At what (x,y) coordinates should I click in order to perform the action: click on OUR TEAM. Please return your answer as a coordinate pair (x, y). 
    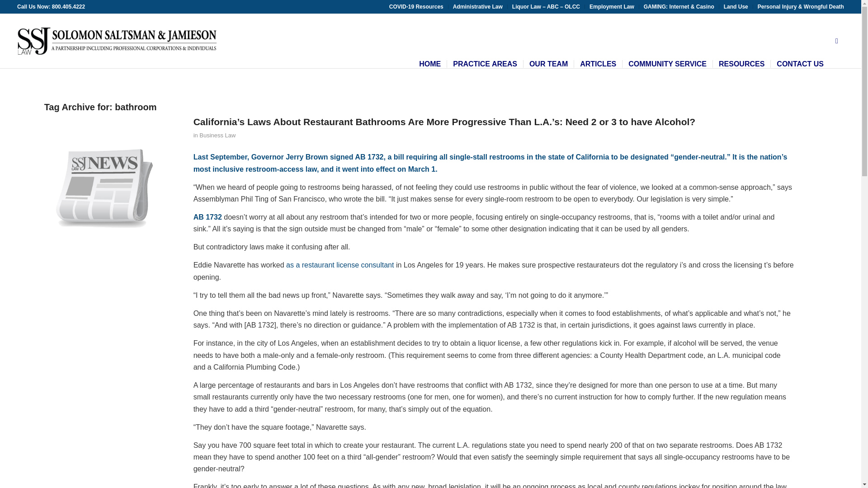
    Looking at the image, I should click on (548, 41).